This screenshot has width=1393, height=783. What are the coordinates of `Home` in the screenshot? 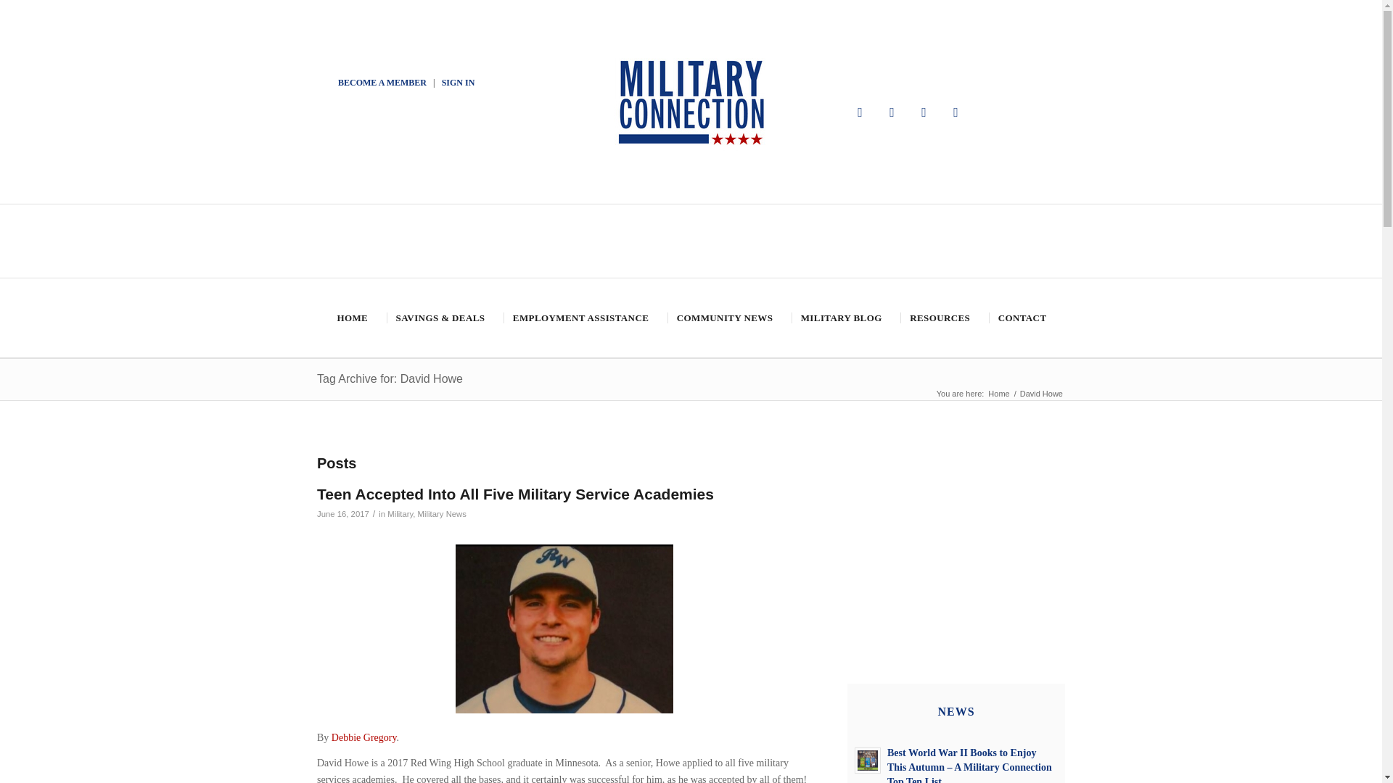 It's located at (998, 393).